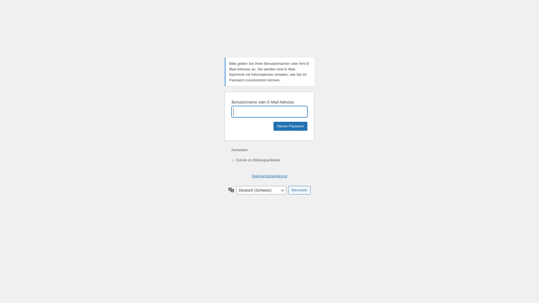  I want to click on Powered by WordPress, so click(269, 39).